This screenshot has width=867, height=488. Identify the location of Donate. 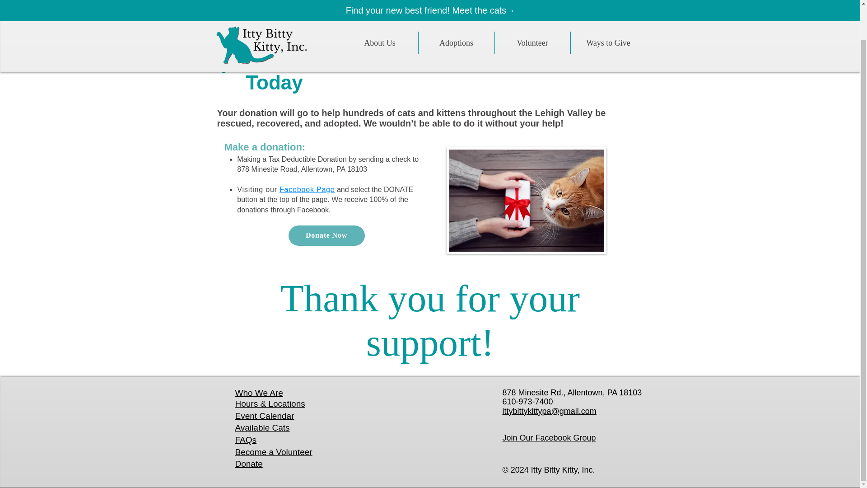
(248, 464).